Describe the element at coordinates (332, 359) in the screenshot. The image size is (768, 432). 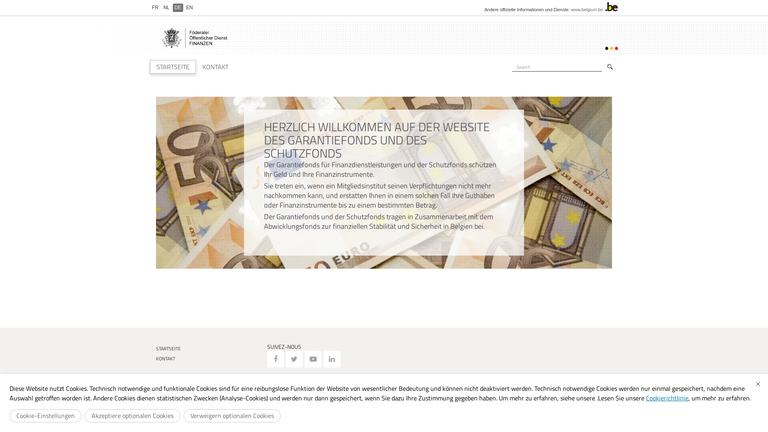
I see `LinkedIn` at that location.